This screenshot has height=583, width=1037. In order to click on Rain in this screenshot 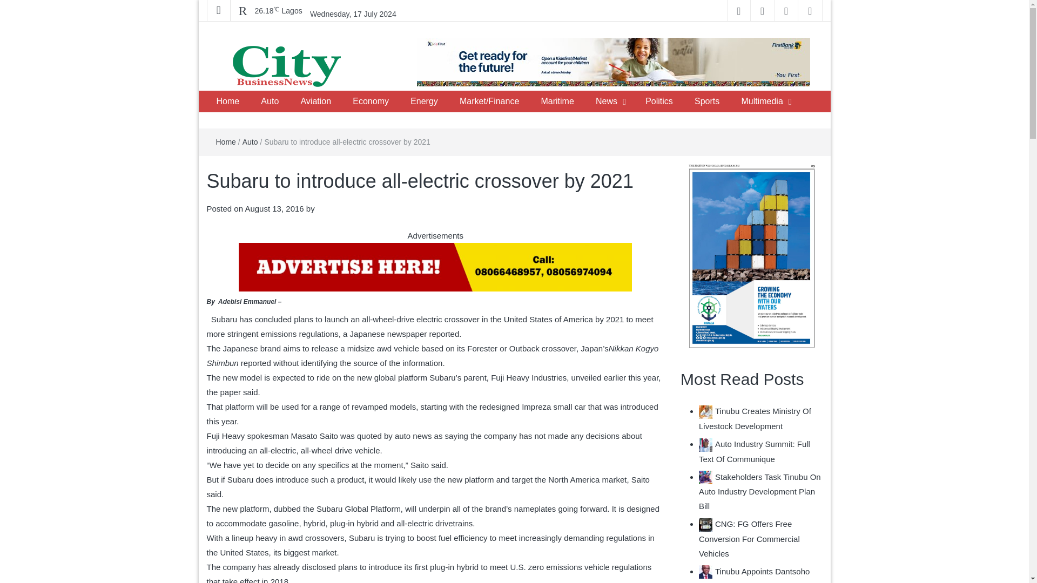, I will do `click(279, 11)`.